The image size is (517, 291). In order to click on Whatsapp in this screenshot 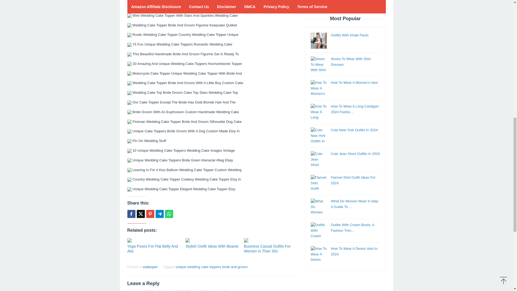, I will do `click(169, 214)`.